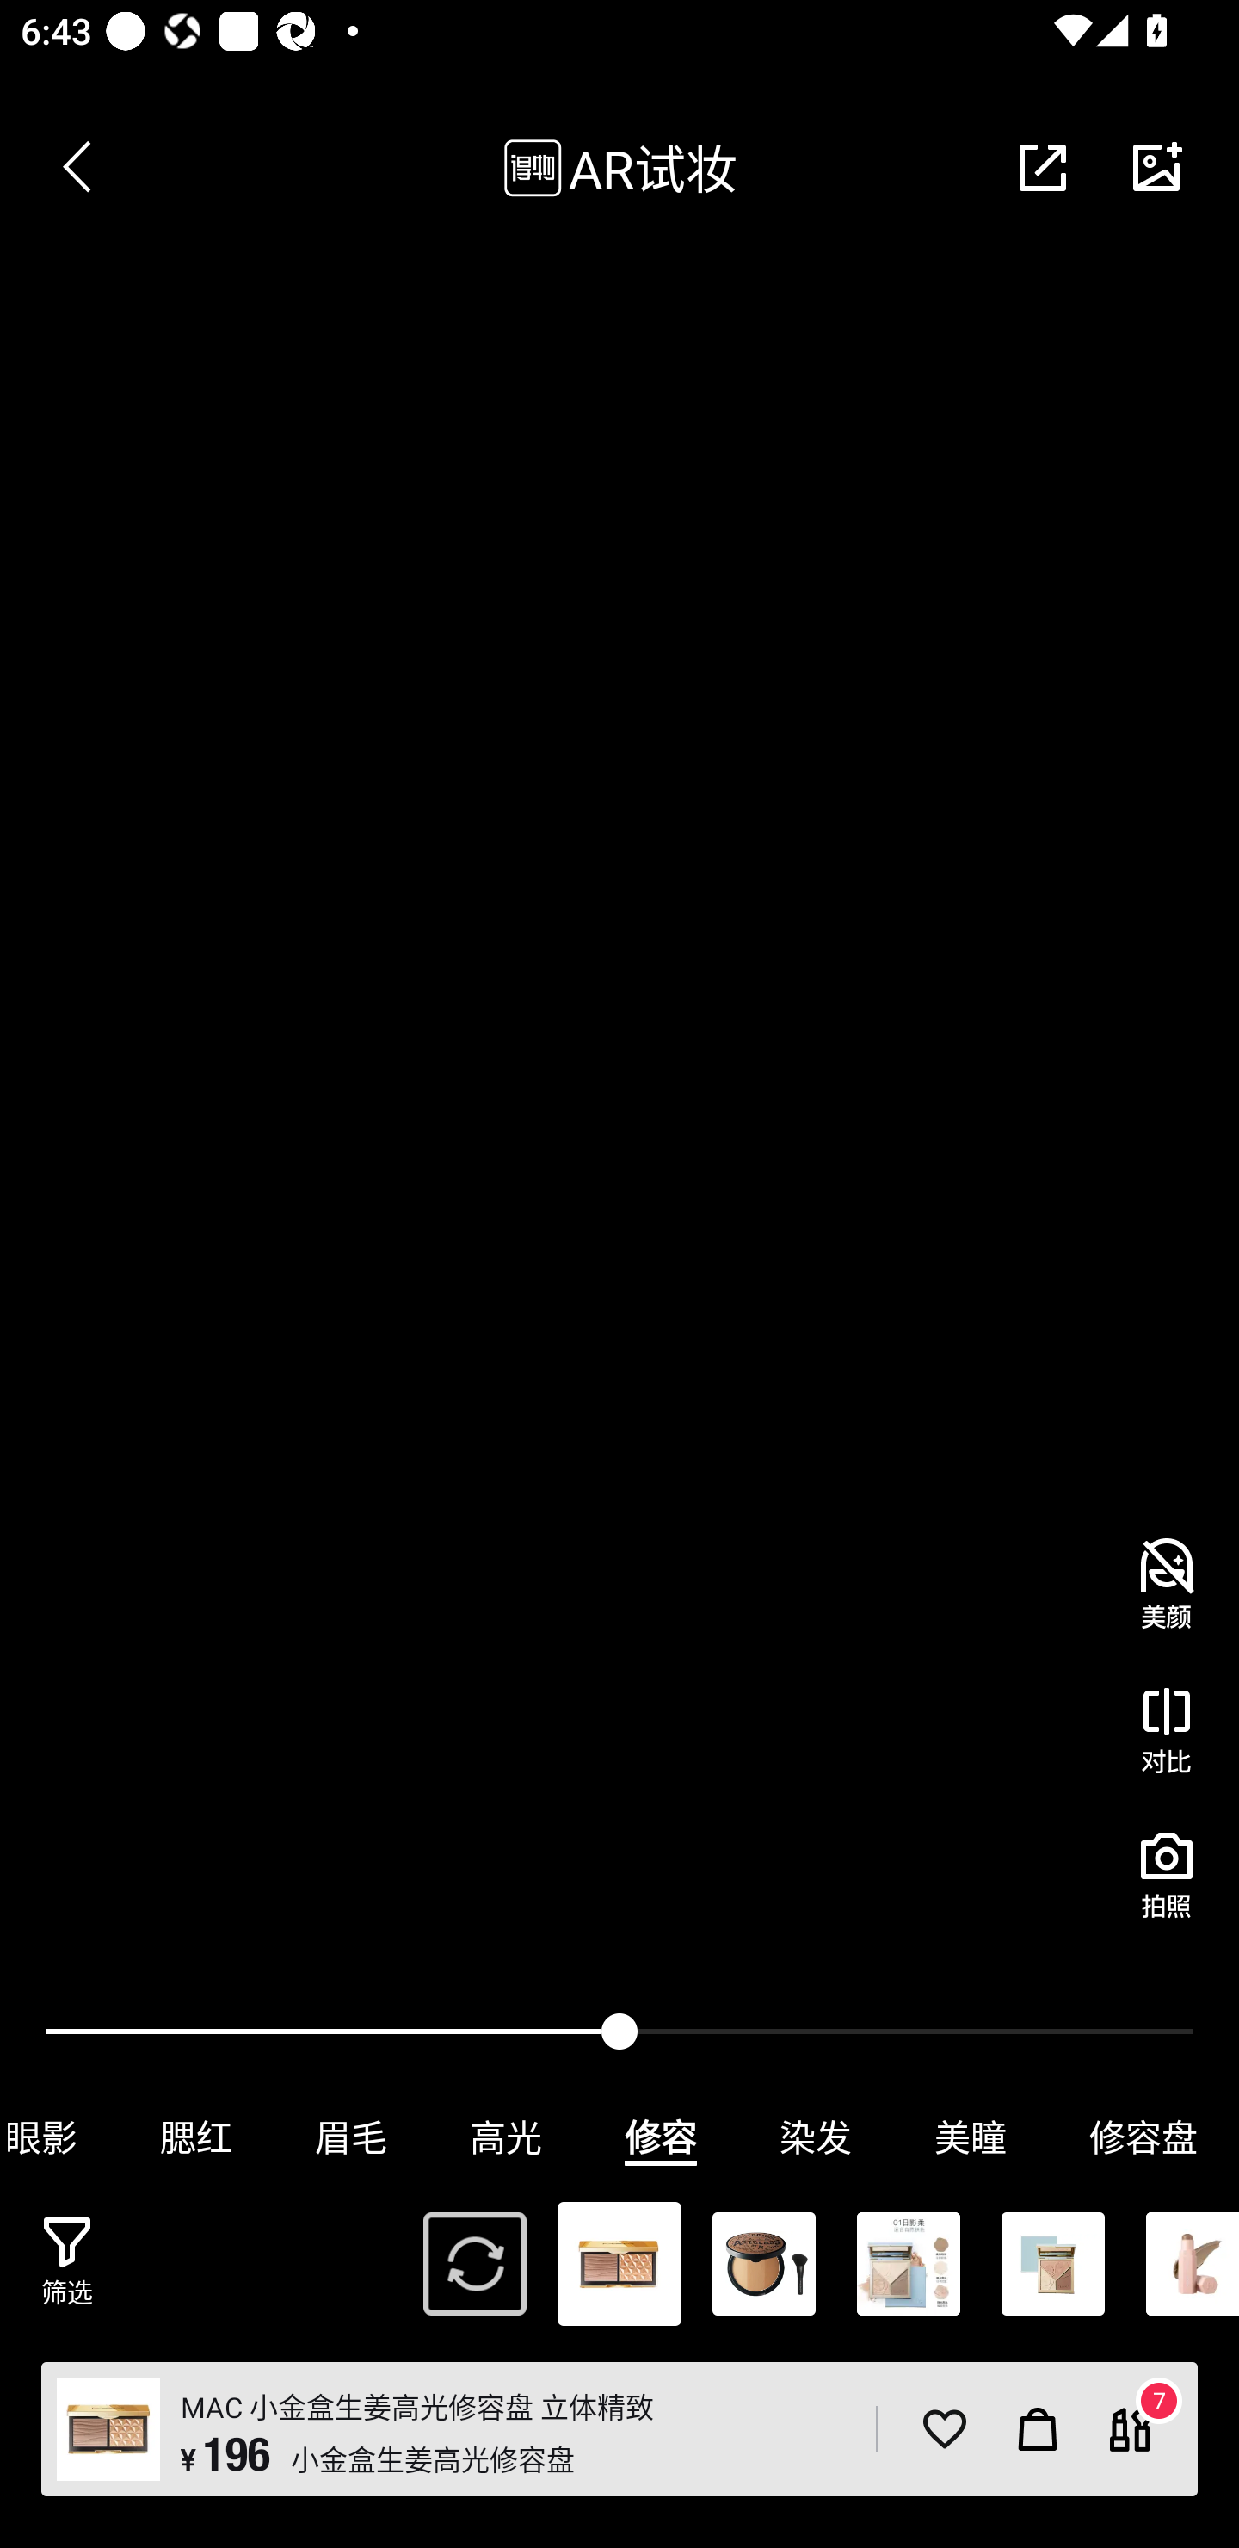 The width and height of the screenshot is (1239, 2548). I want to click on 美瞳, so click(971, 2137).